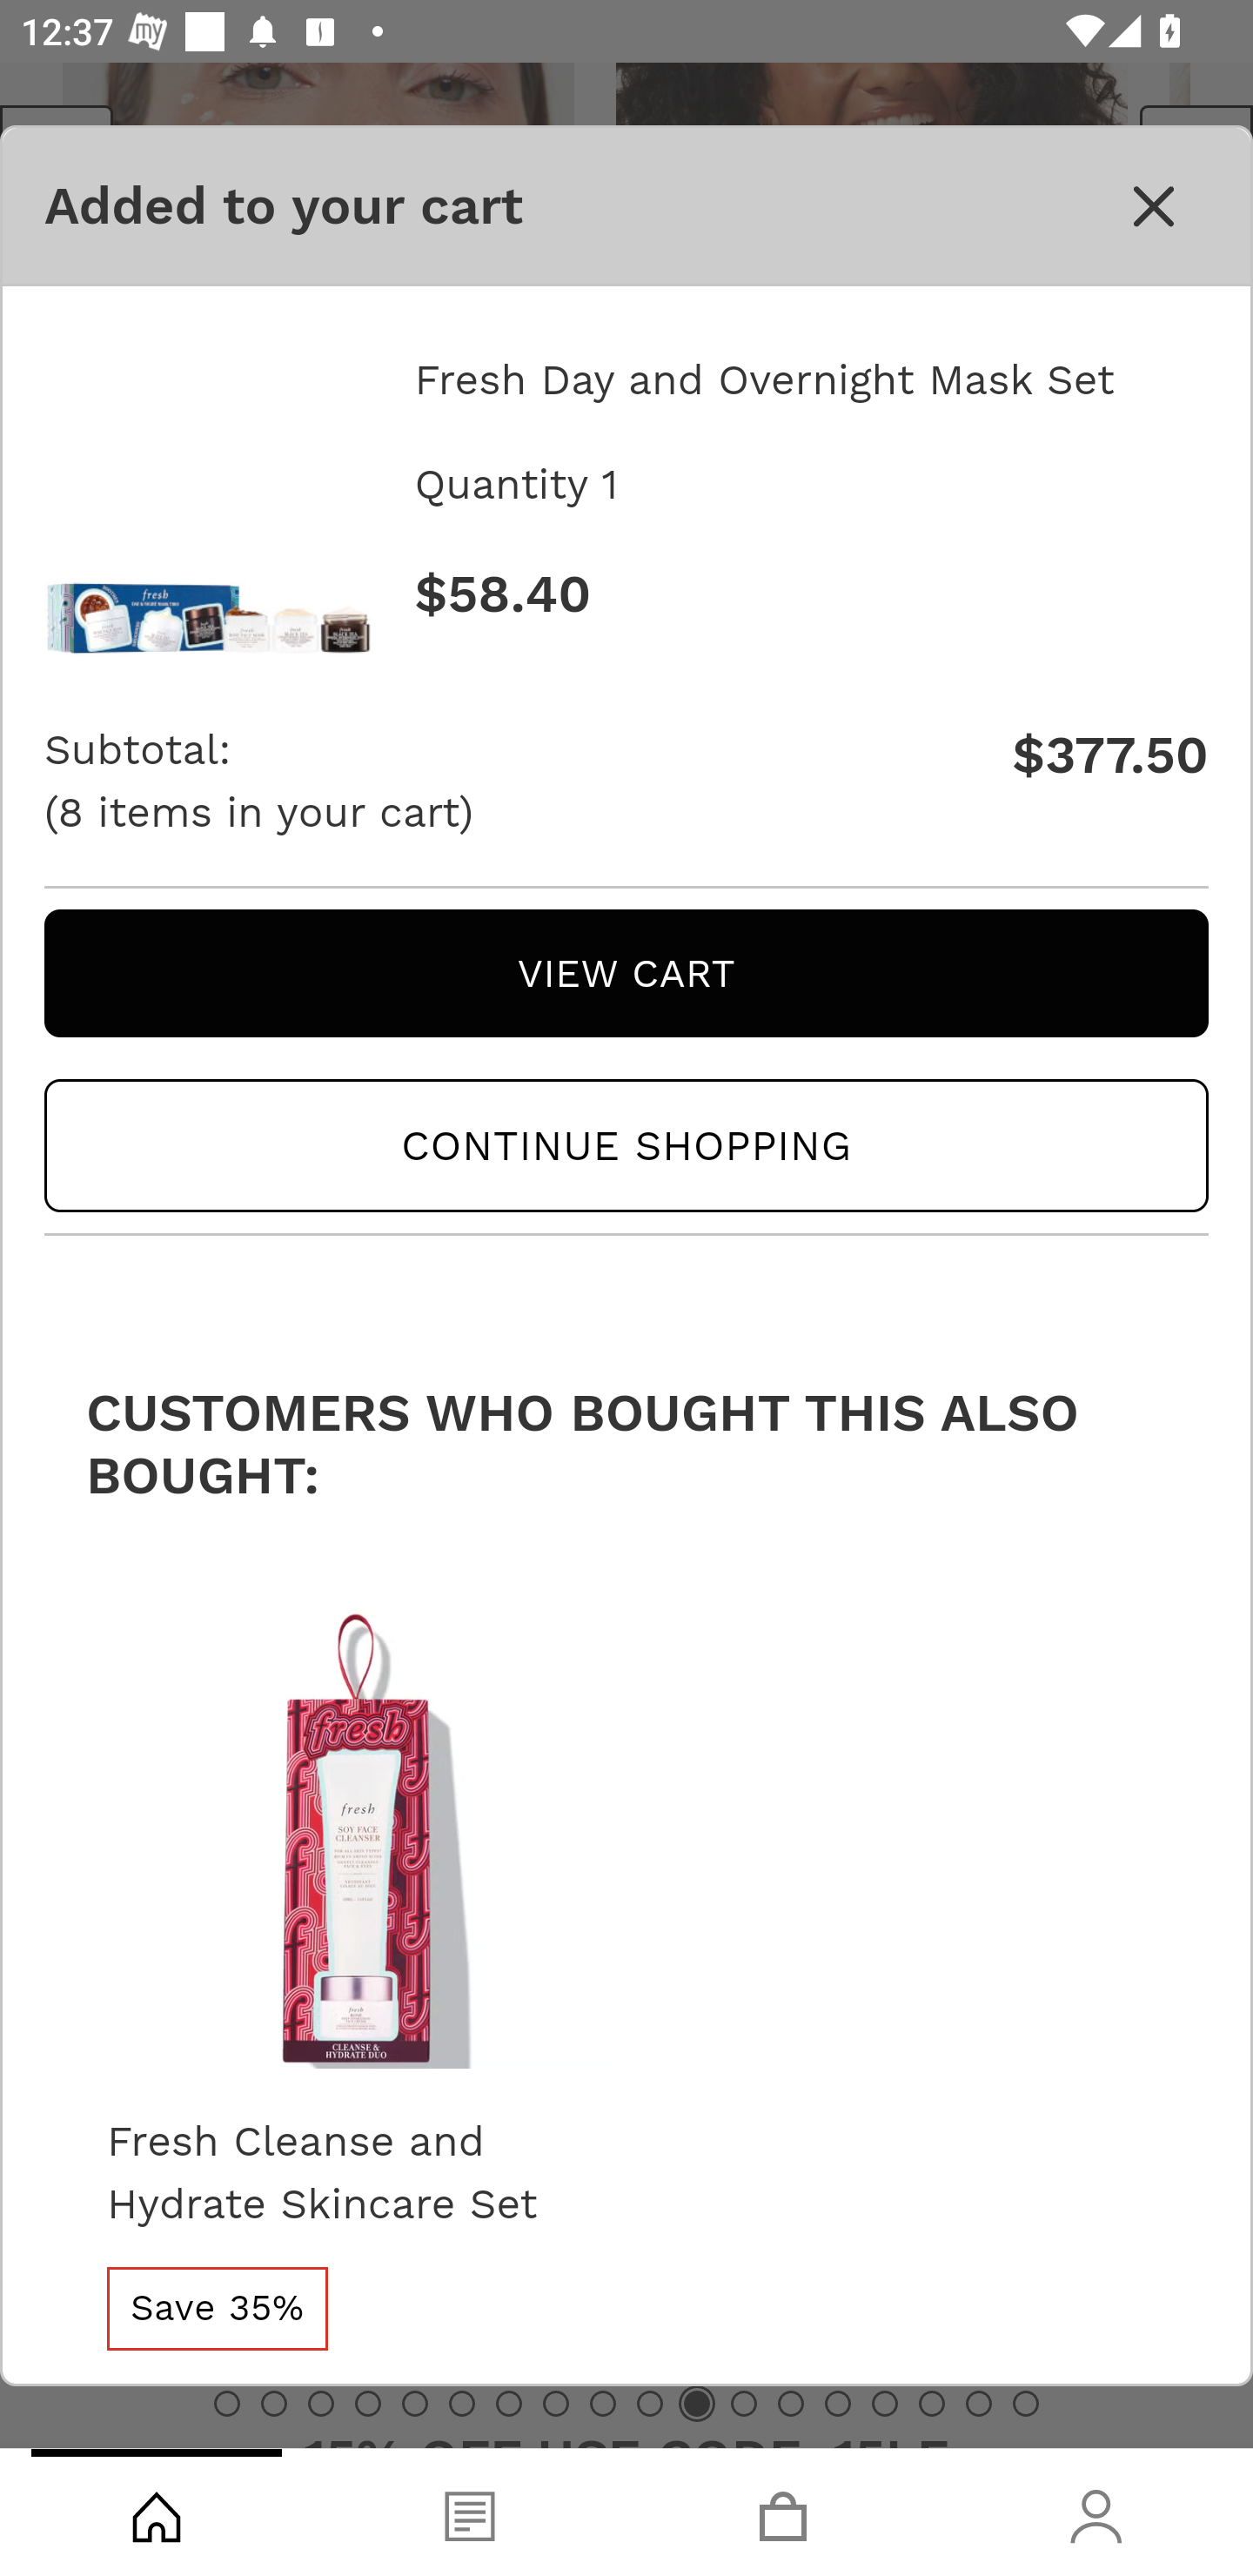  Describe the element at coordinates (697, 2403) in the screenshot. I see `Showing Slide 11 (Current Item)` at that location.